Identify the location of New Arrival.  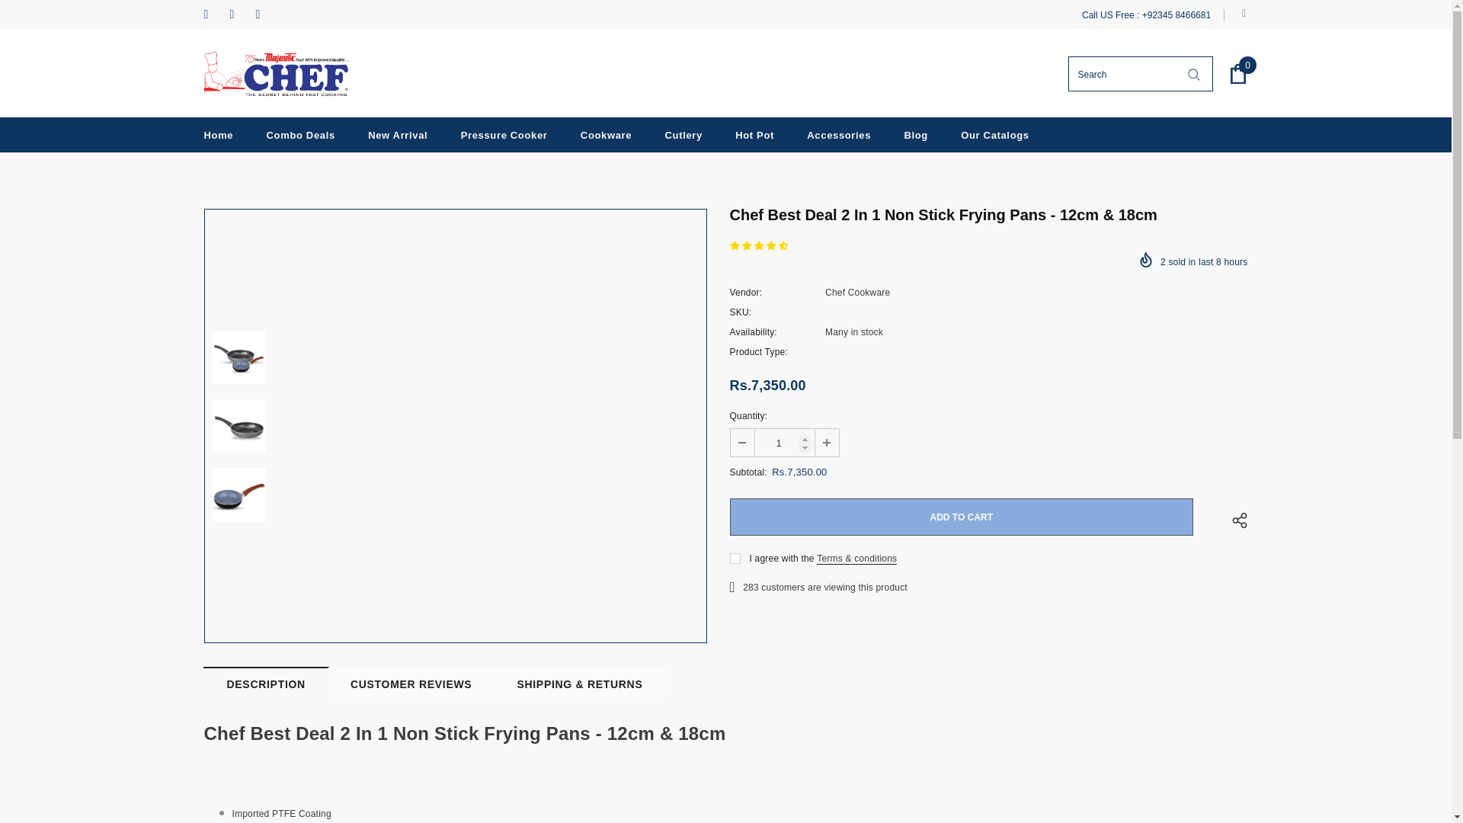
(398, 134).